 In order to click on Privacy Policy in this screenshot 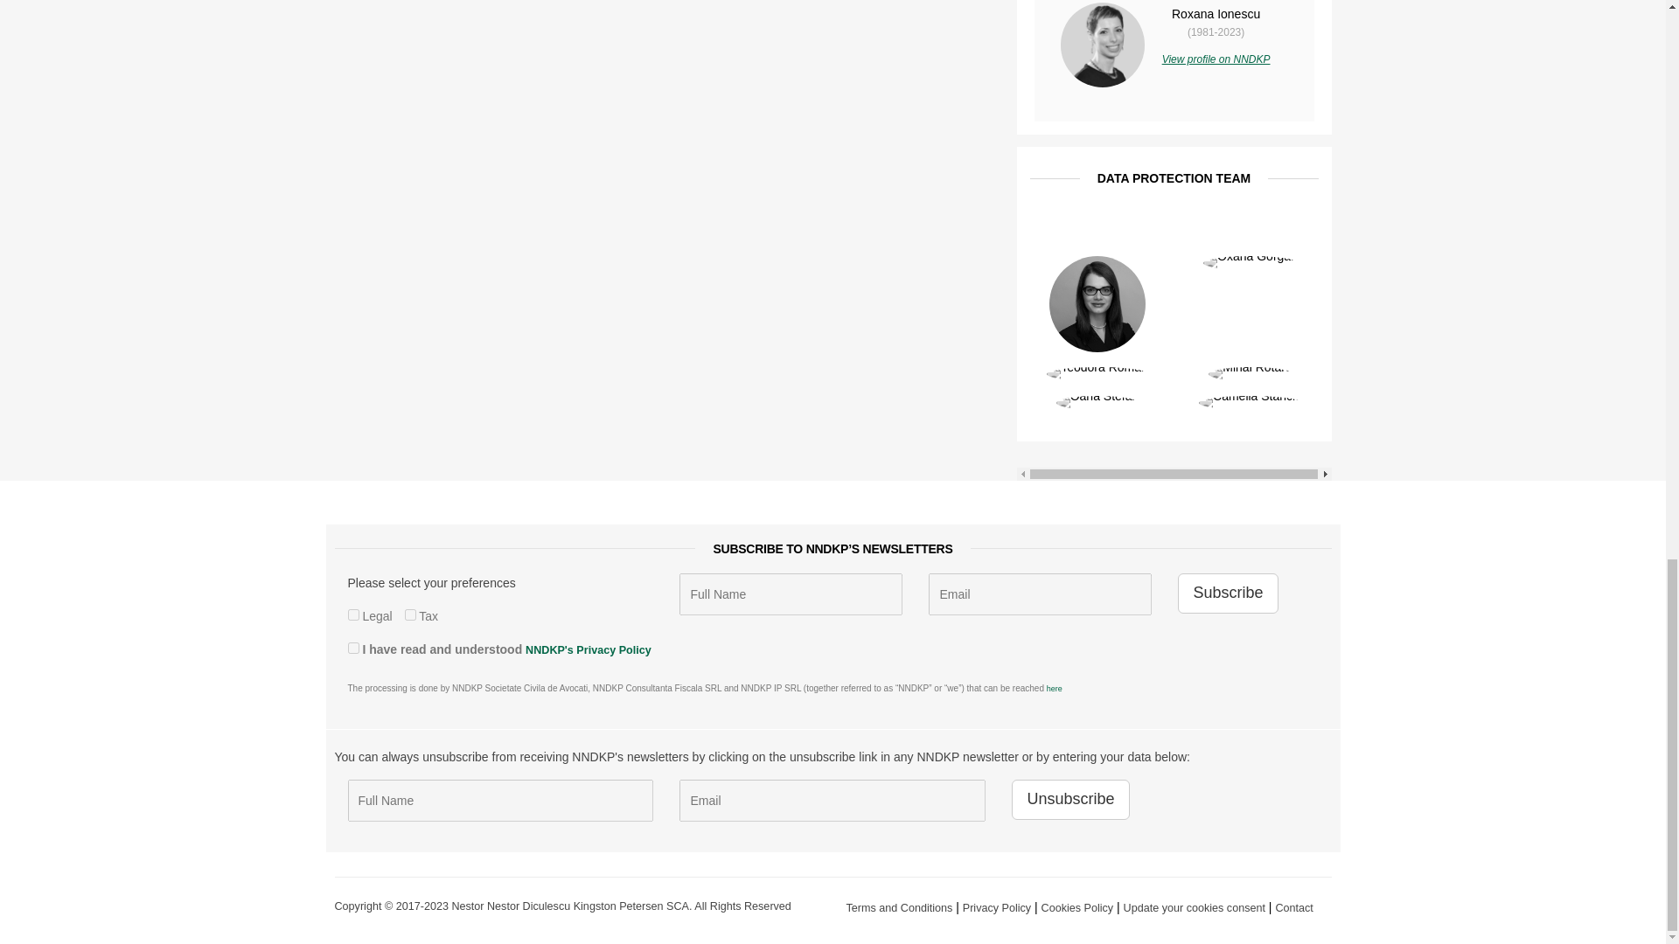, I will do `click(996, 908)`.